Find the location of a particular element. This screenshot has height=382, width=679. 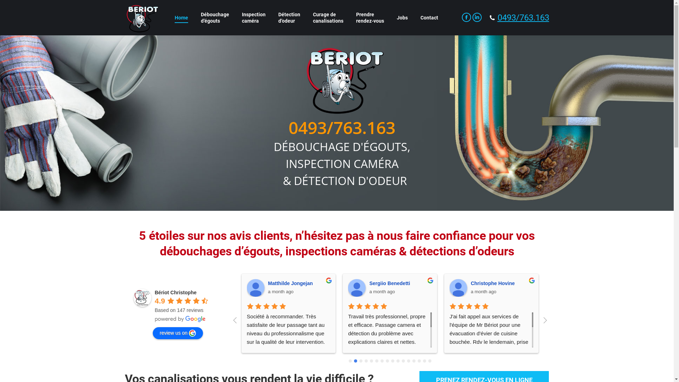

Xavier Dockx is located at coordinates (53, 288).